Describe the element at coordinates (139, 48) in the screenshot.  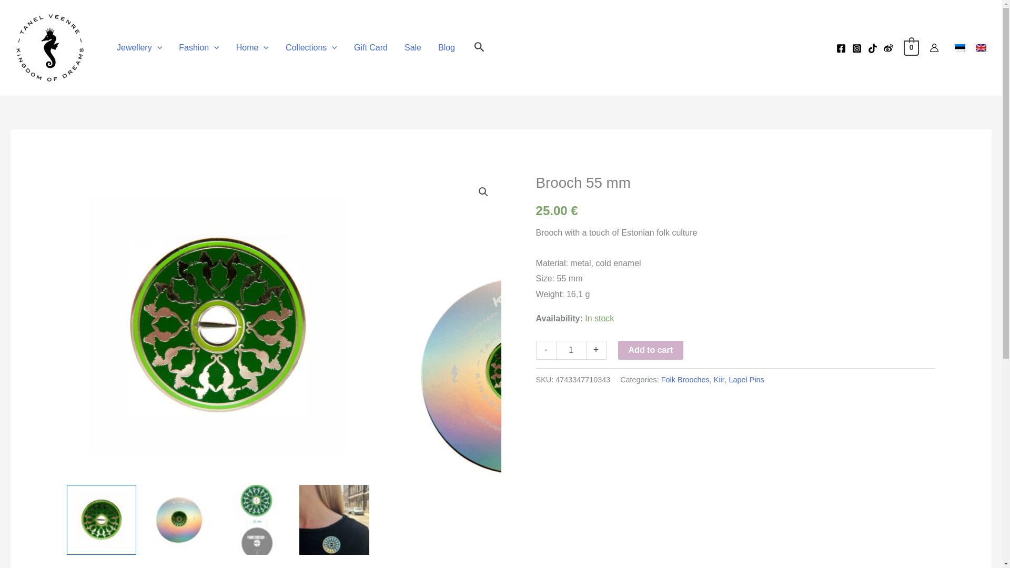
I see `Jewellery` at that location.